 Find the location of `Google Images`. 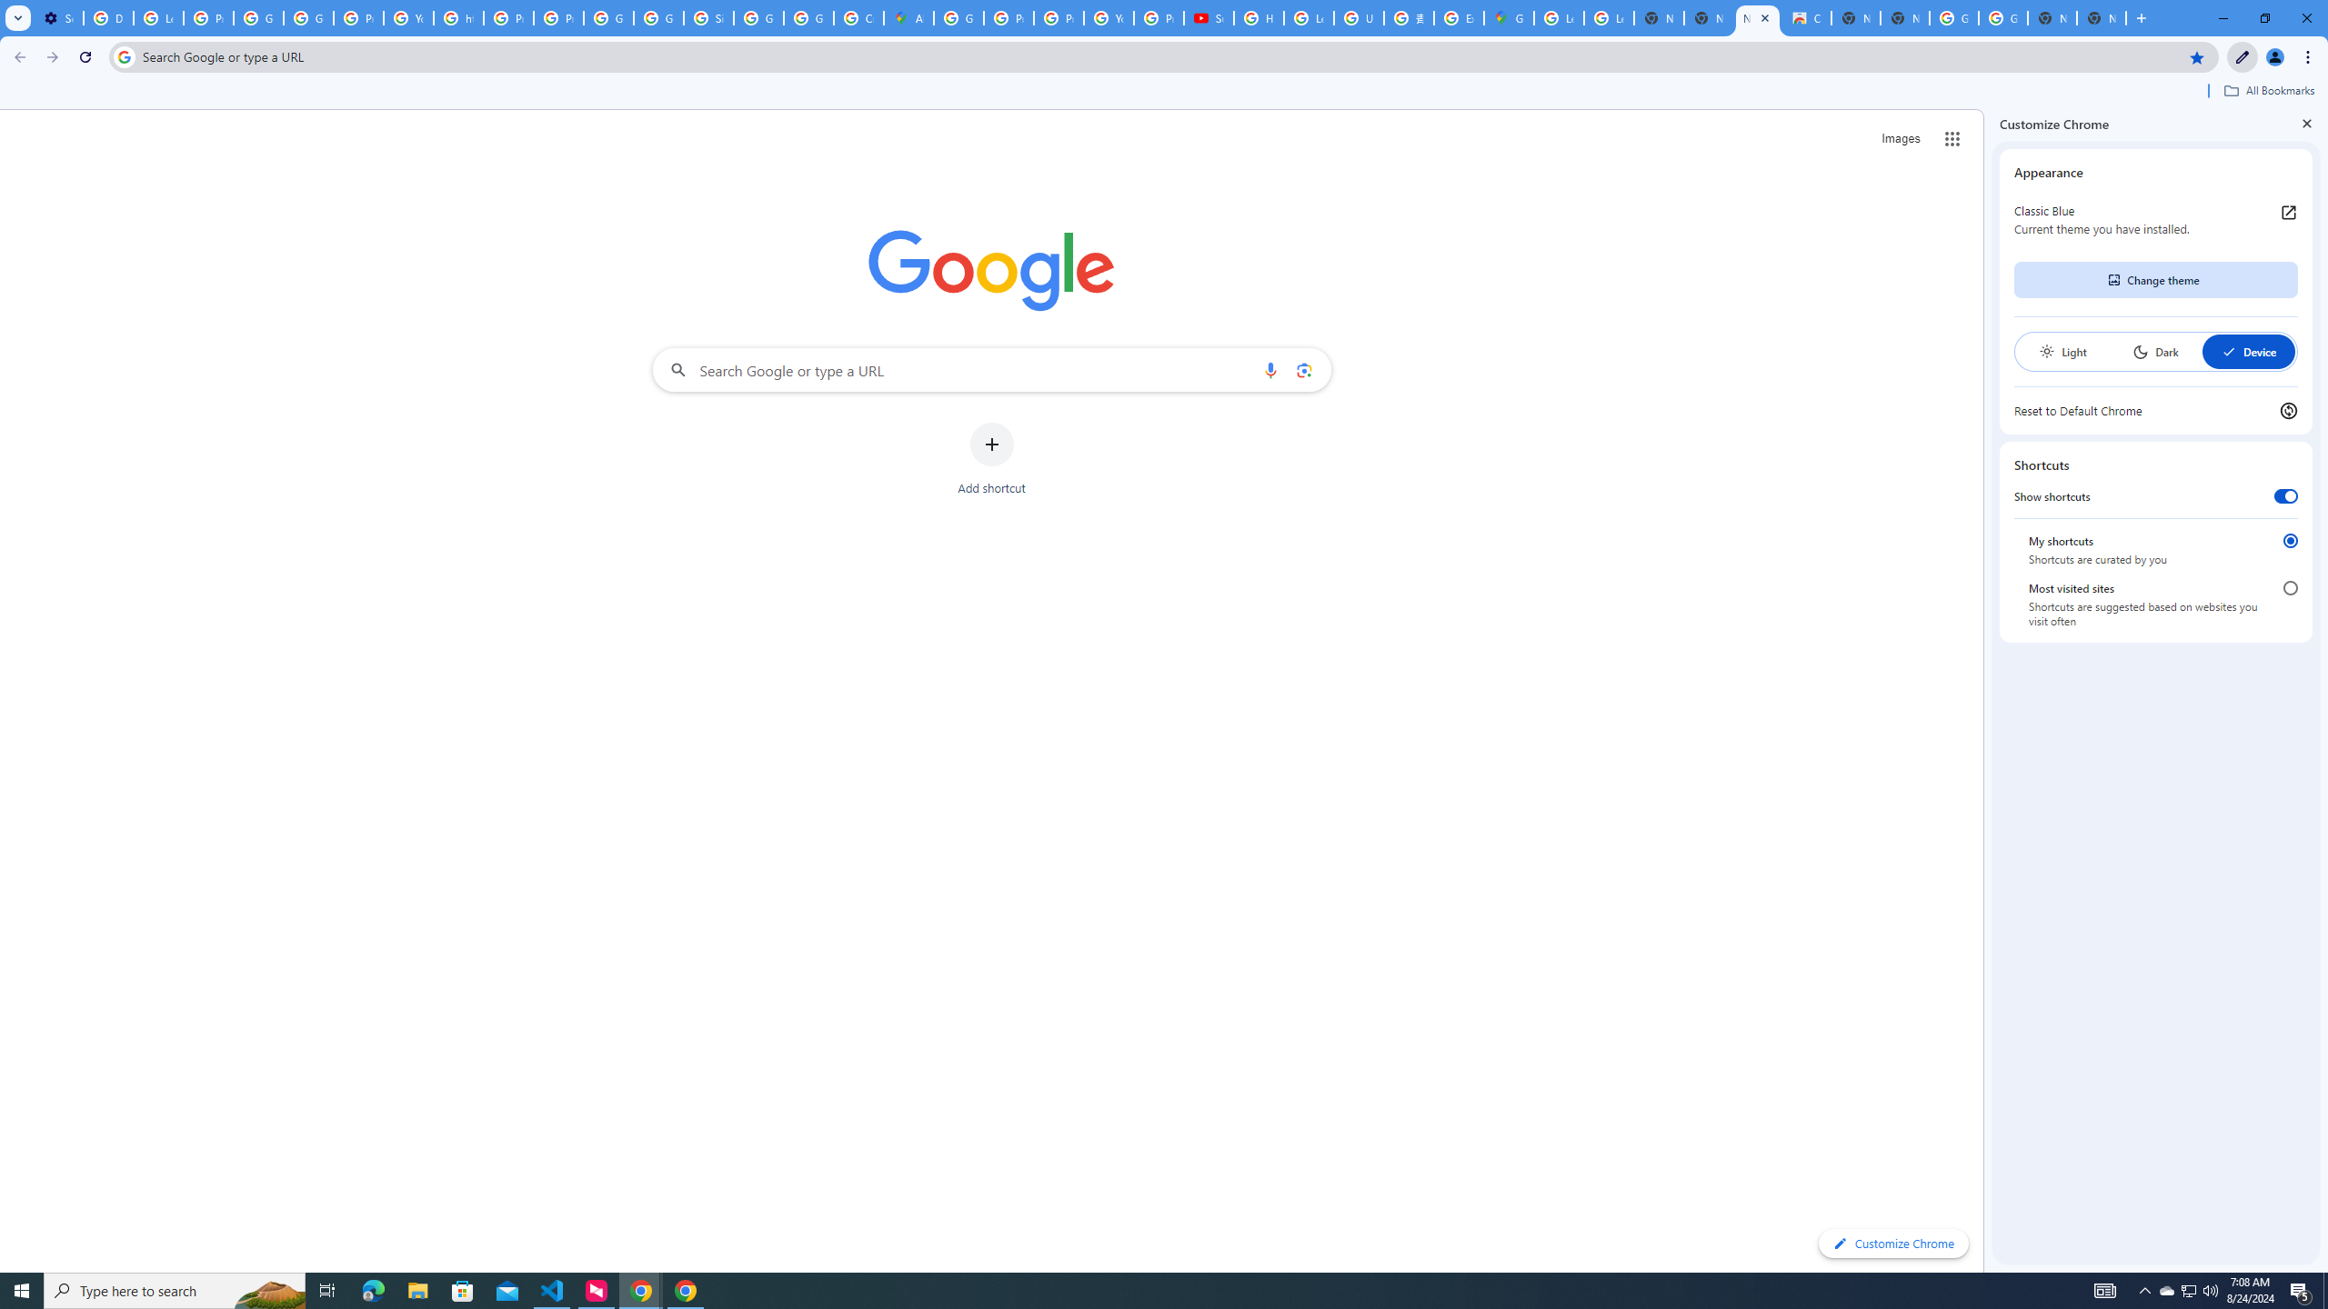

Google Images is located at coordinates (1954, 18).